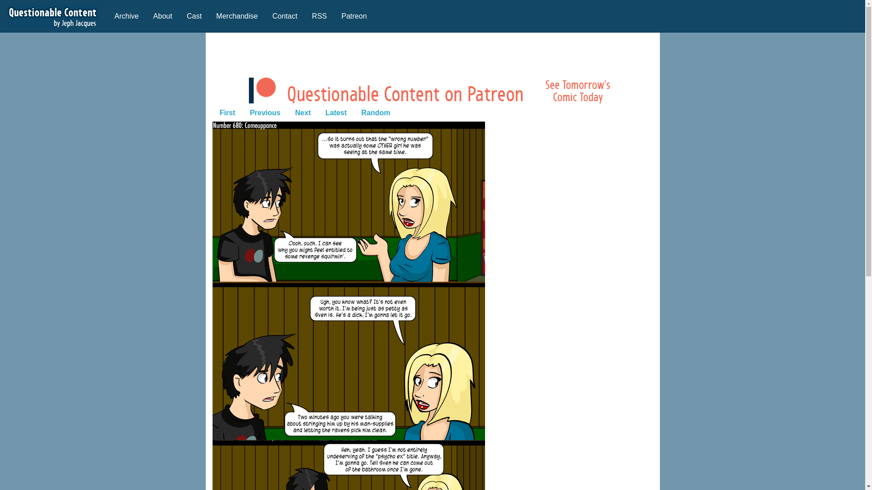  I want to click on RSS, so click(319, 16).